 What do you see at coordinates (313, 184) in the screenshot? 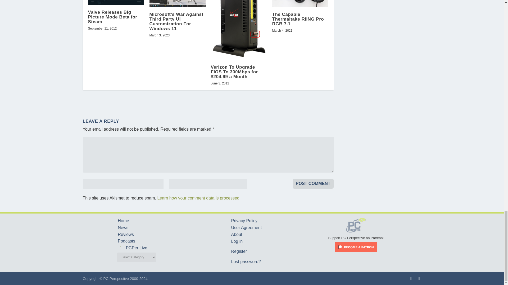
I see `Post Comment` at bounding box center [313, 184].